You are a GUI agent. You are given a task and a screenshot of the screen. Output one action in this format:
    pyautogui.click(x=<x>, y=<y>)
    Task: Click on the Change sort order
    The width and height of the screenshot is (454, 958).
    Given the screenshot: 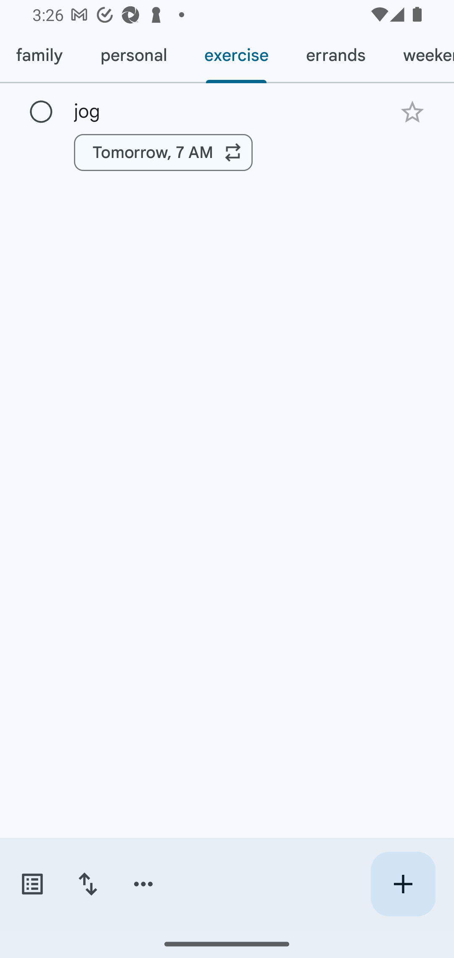 What is the action you would take?
    pyautogui.click(x=87, y=884)
    